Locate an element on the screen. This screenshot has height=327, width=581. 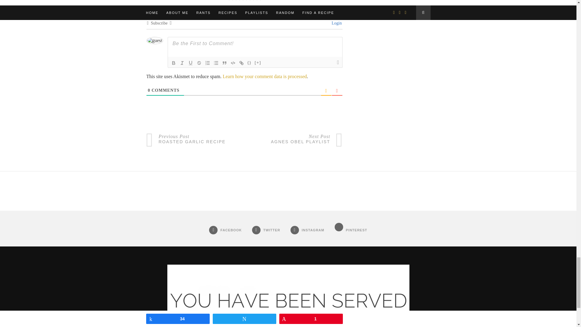
Italic is located at coordinates (182, 63).